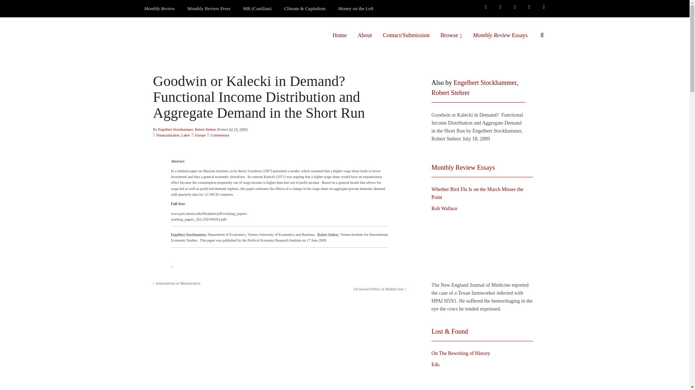 The width and height of the screenshot is (695, 390). What do you see at coordinates (208, 9) in the screenshot?
I see `Monthly Review Press` at bounding box center [208, 9].